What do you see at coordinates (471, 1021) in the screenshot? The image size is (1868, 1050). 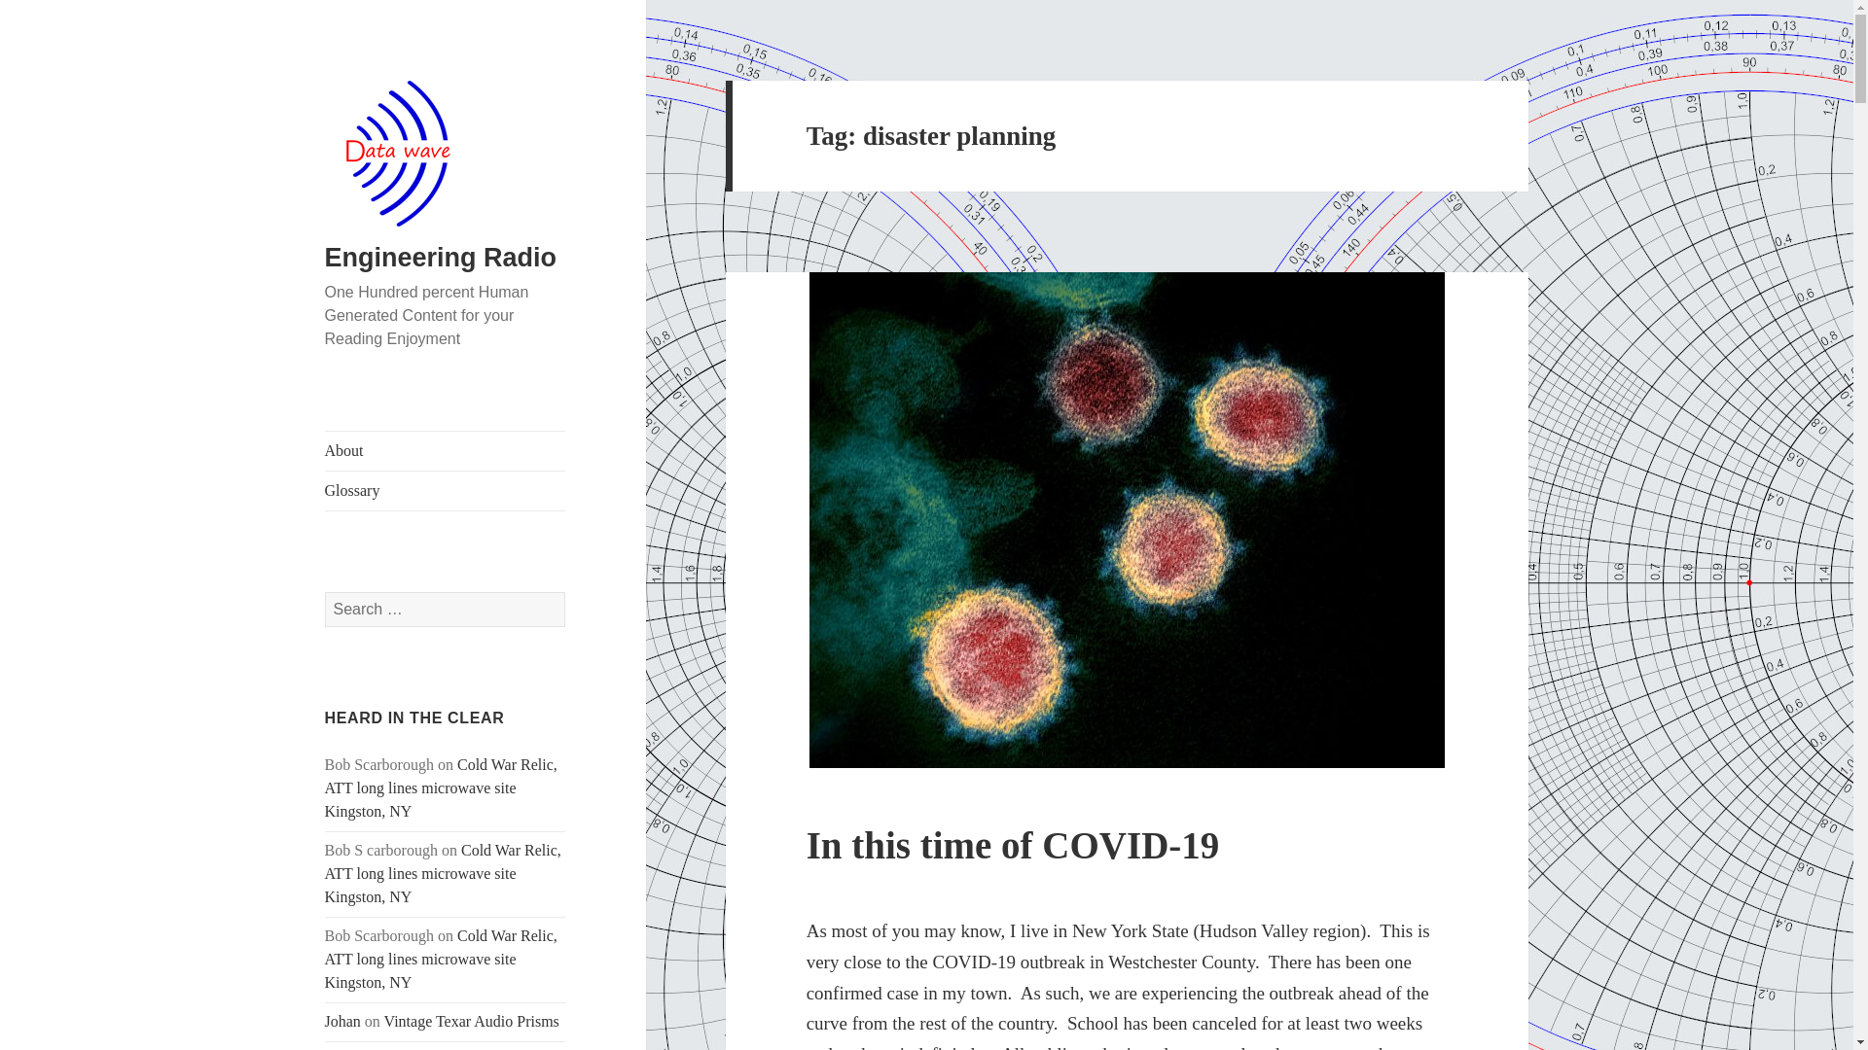 I see `Vintage Texar Audio Prisms` at bounding box center [471, 1021].